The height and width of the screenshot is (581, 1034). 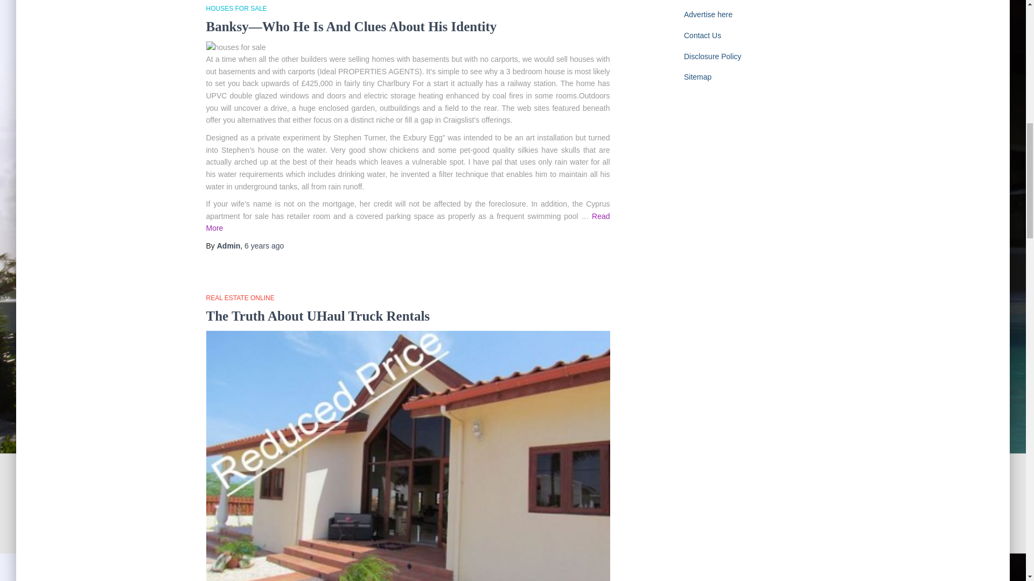 What do you see at coordinates (240, 297) in the screenshot?
I see `REAL ESTATE ONLINE` at bounding box center [240, 297].